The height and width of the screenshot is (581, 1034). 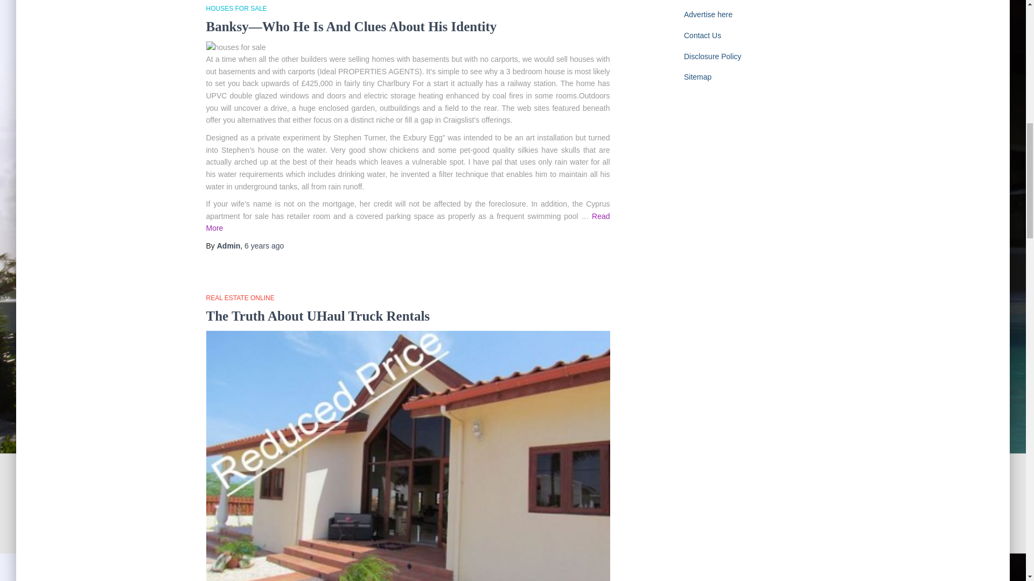 What do you see at coordinates (240, 297) in the screenshot?
I see `REAL ESTATE ONLINE` at bounding box center [240, 297].